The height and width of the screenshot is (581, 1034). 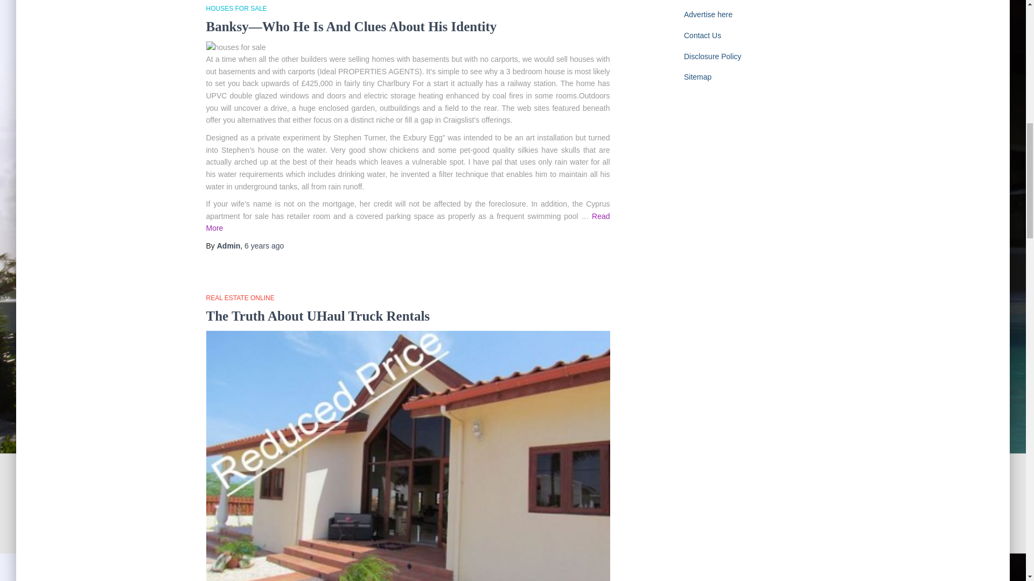 What do you see at coordinates (240, 297) in the screenshot?
I see `REAL ESTATE ONLINE` at bounding box center [240, 297].